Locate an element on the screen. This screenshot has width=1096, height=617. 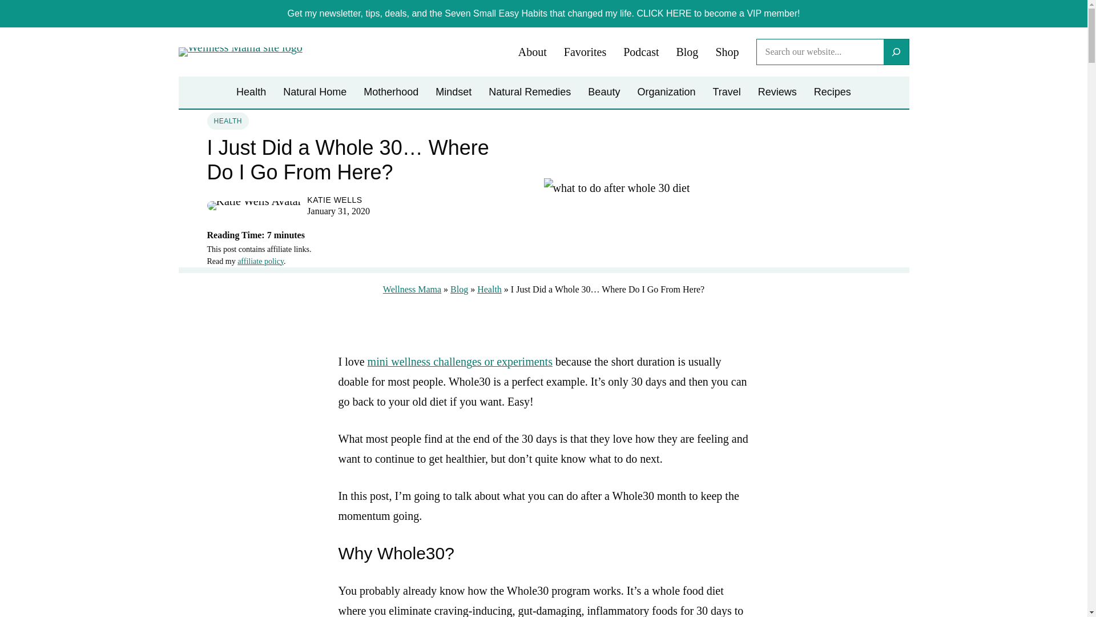
Reviews is located at coordinates (777, 93).